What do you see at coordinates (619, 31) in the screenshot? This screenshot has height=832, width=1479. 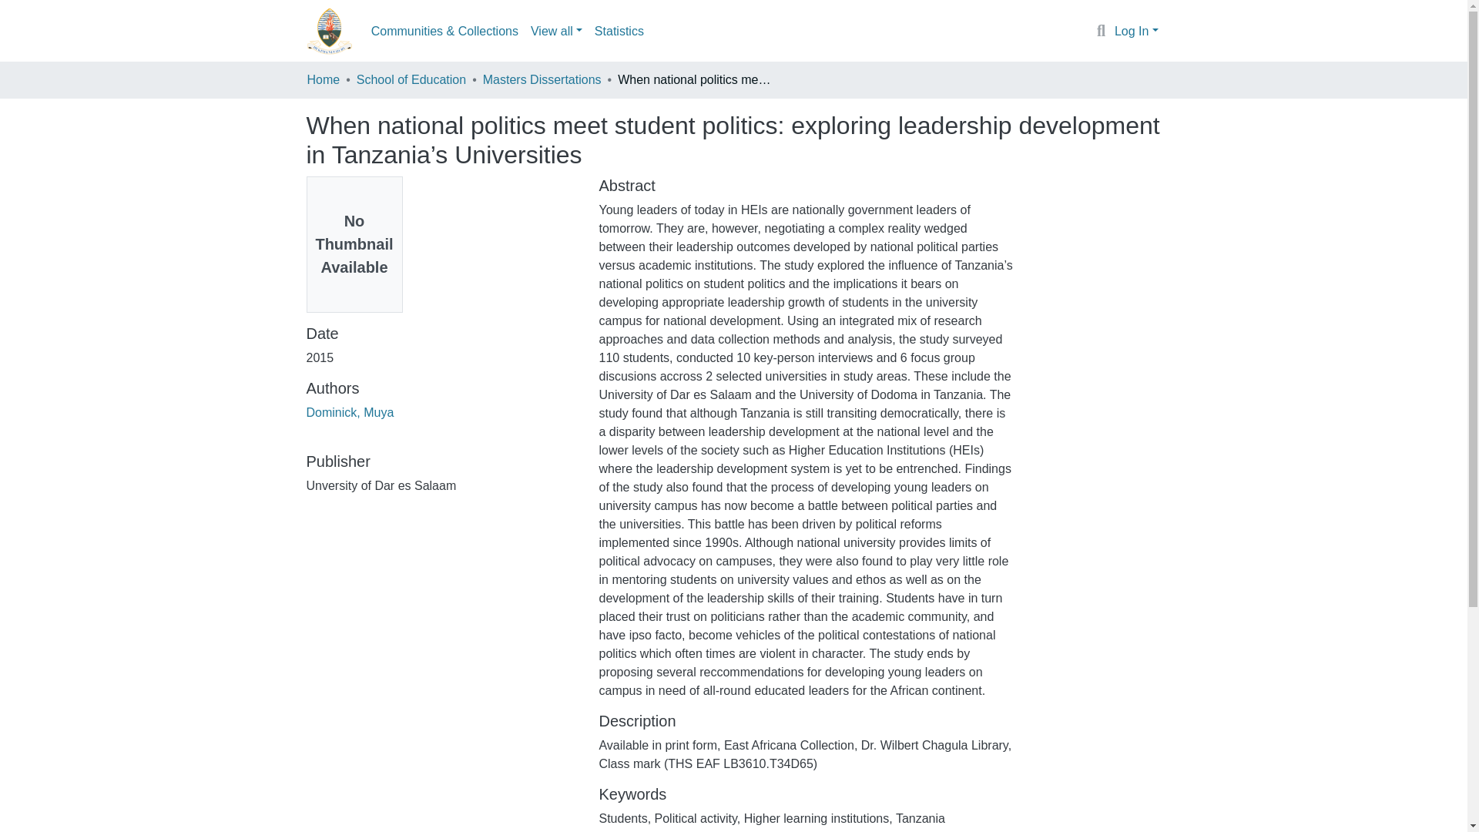 I see `Statistics` at bounding box center [619, 31].